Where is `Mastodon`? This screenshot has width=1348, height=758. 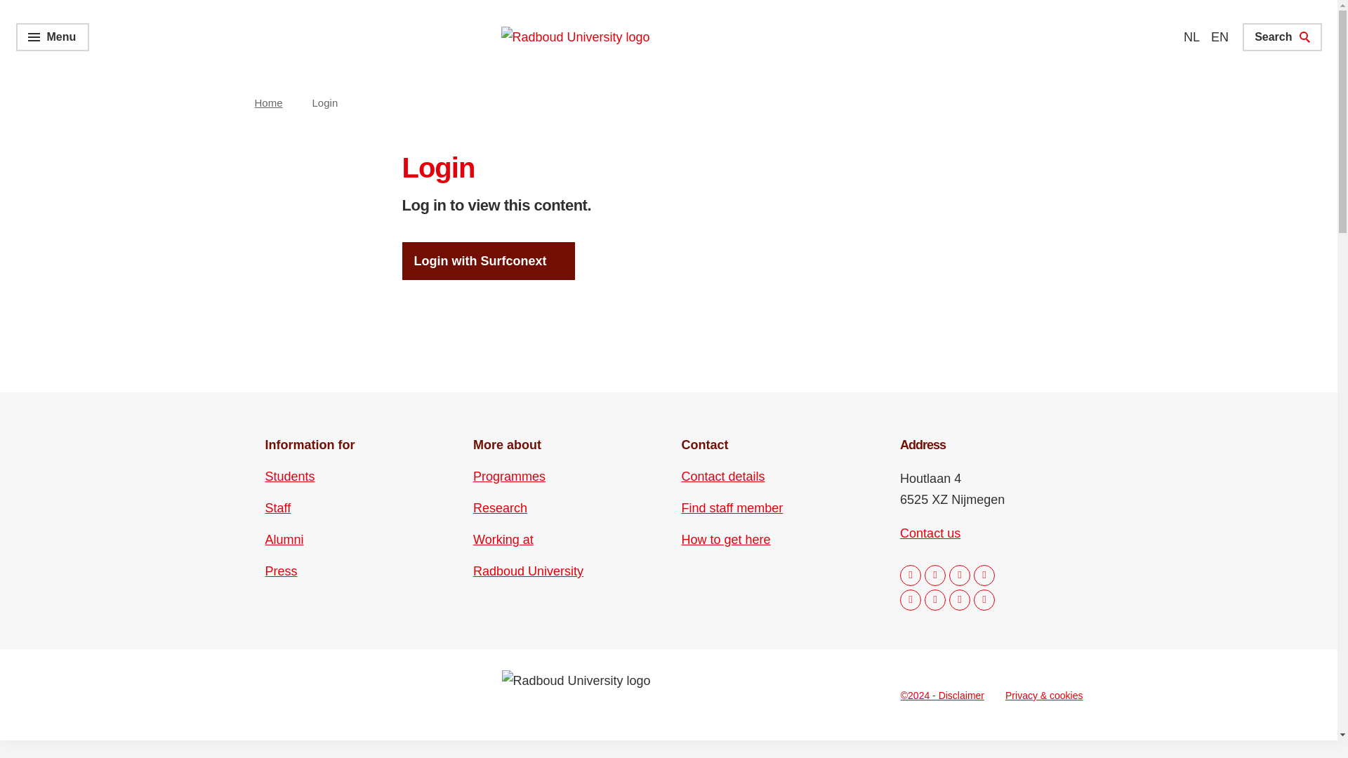 Mastodon is located at coordinates (984, 575).